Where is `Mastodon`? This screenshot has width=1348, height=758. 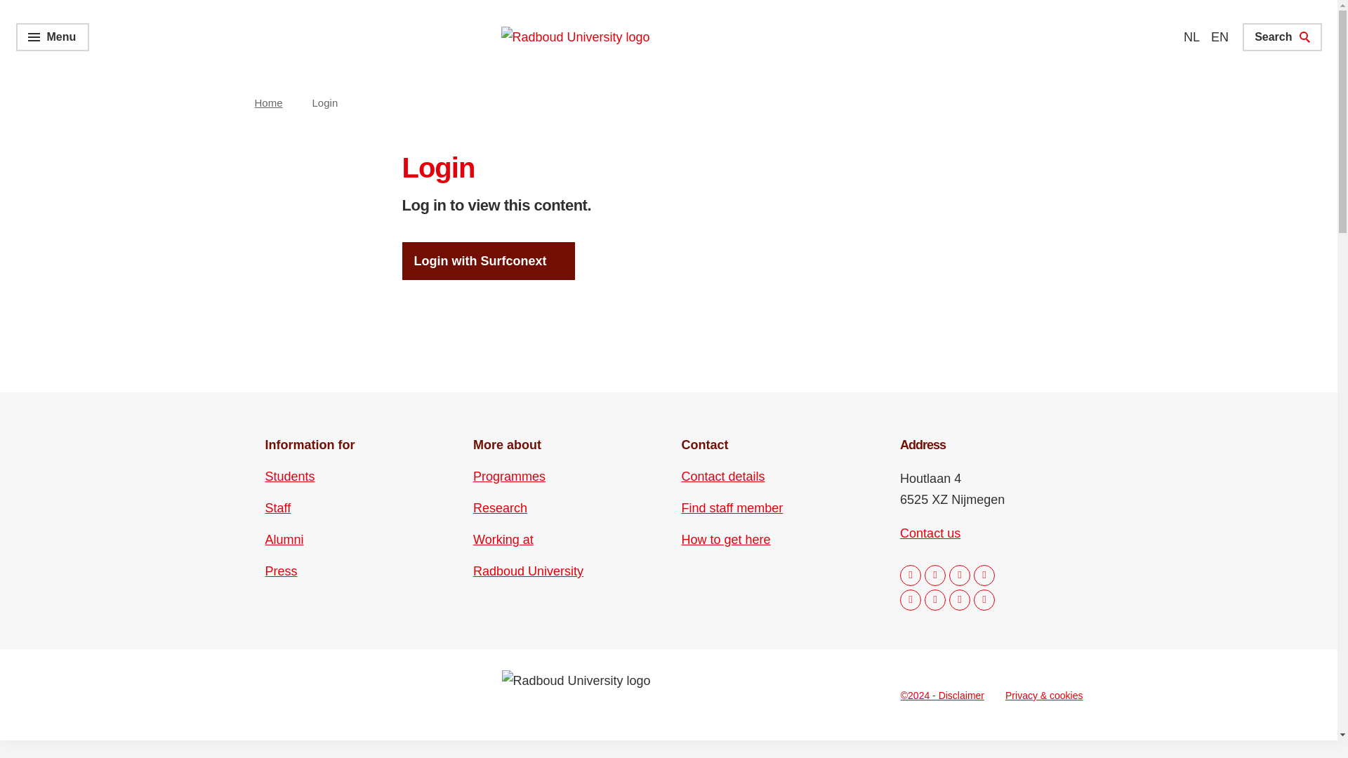 Mastodon is located at coordinates (984, 575).